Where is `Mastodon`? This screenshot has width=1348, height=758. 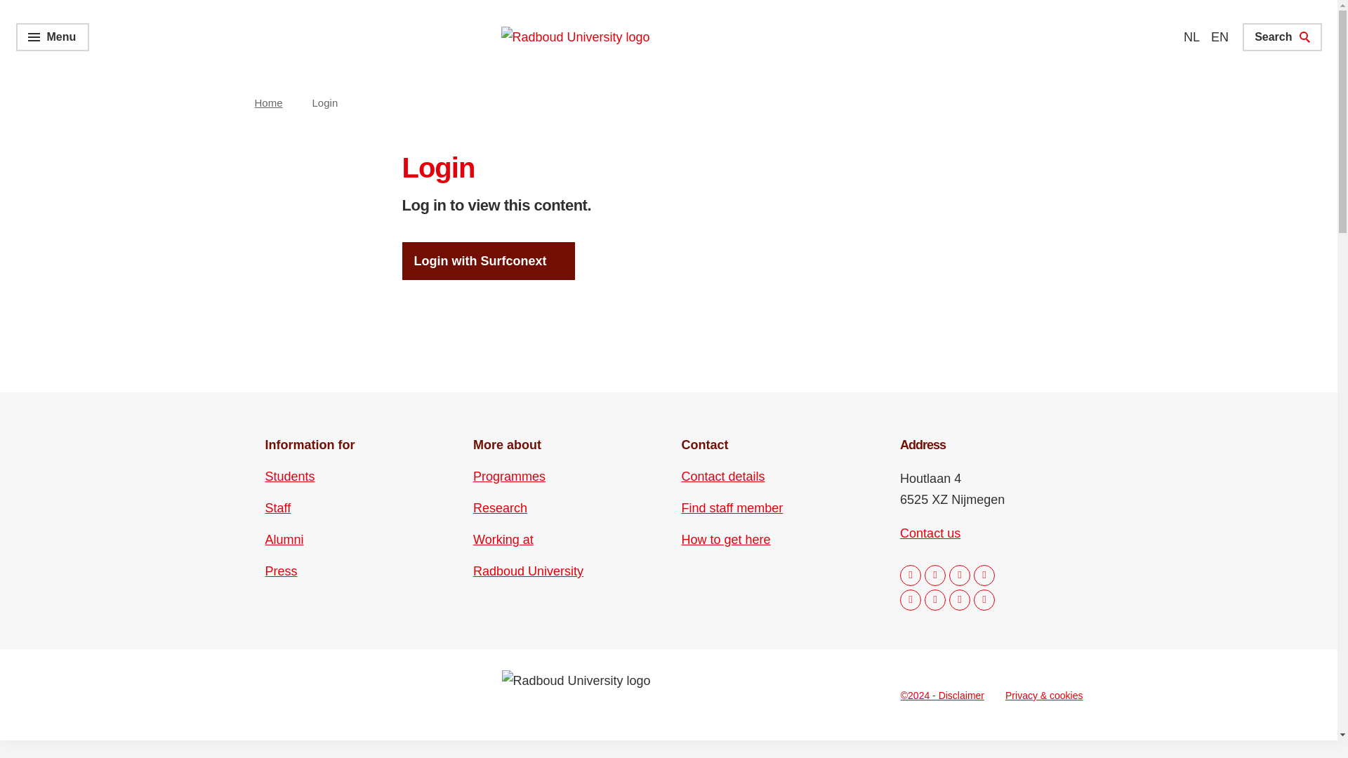 Mastodon is located at coordinates (984, 575).